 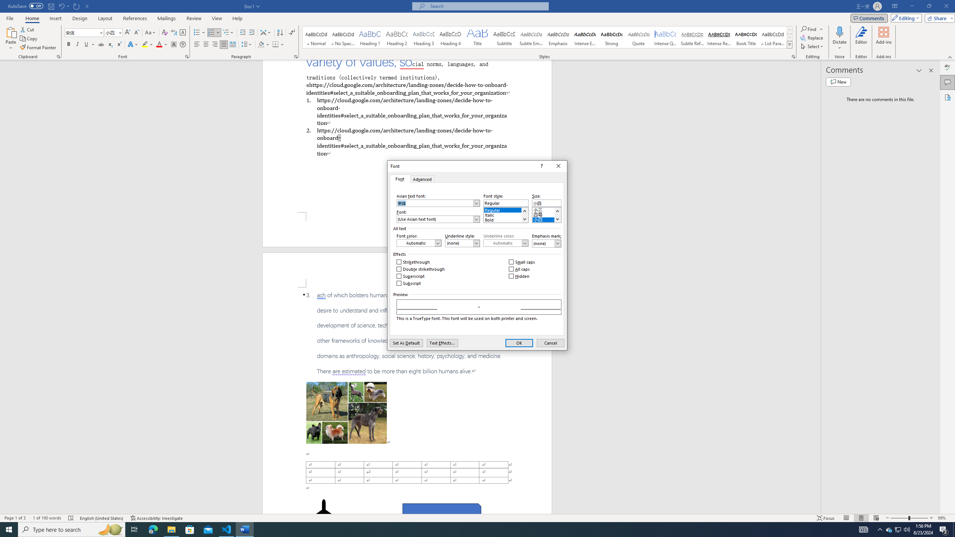 I want to click on Undo Apply Quick Style, so click(x=63, y=6).